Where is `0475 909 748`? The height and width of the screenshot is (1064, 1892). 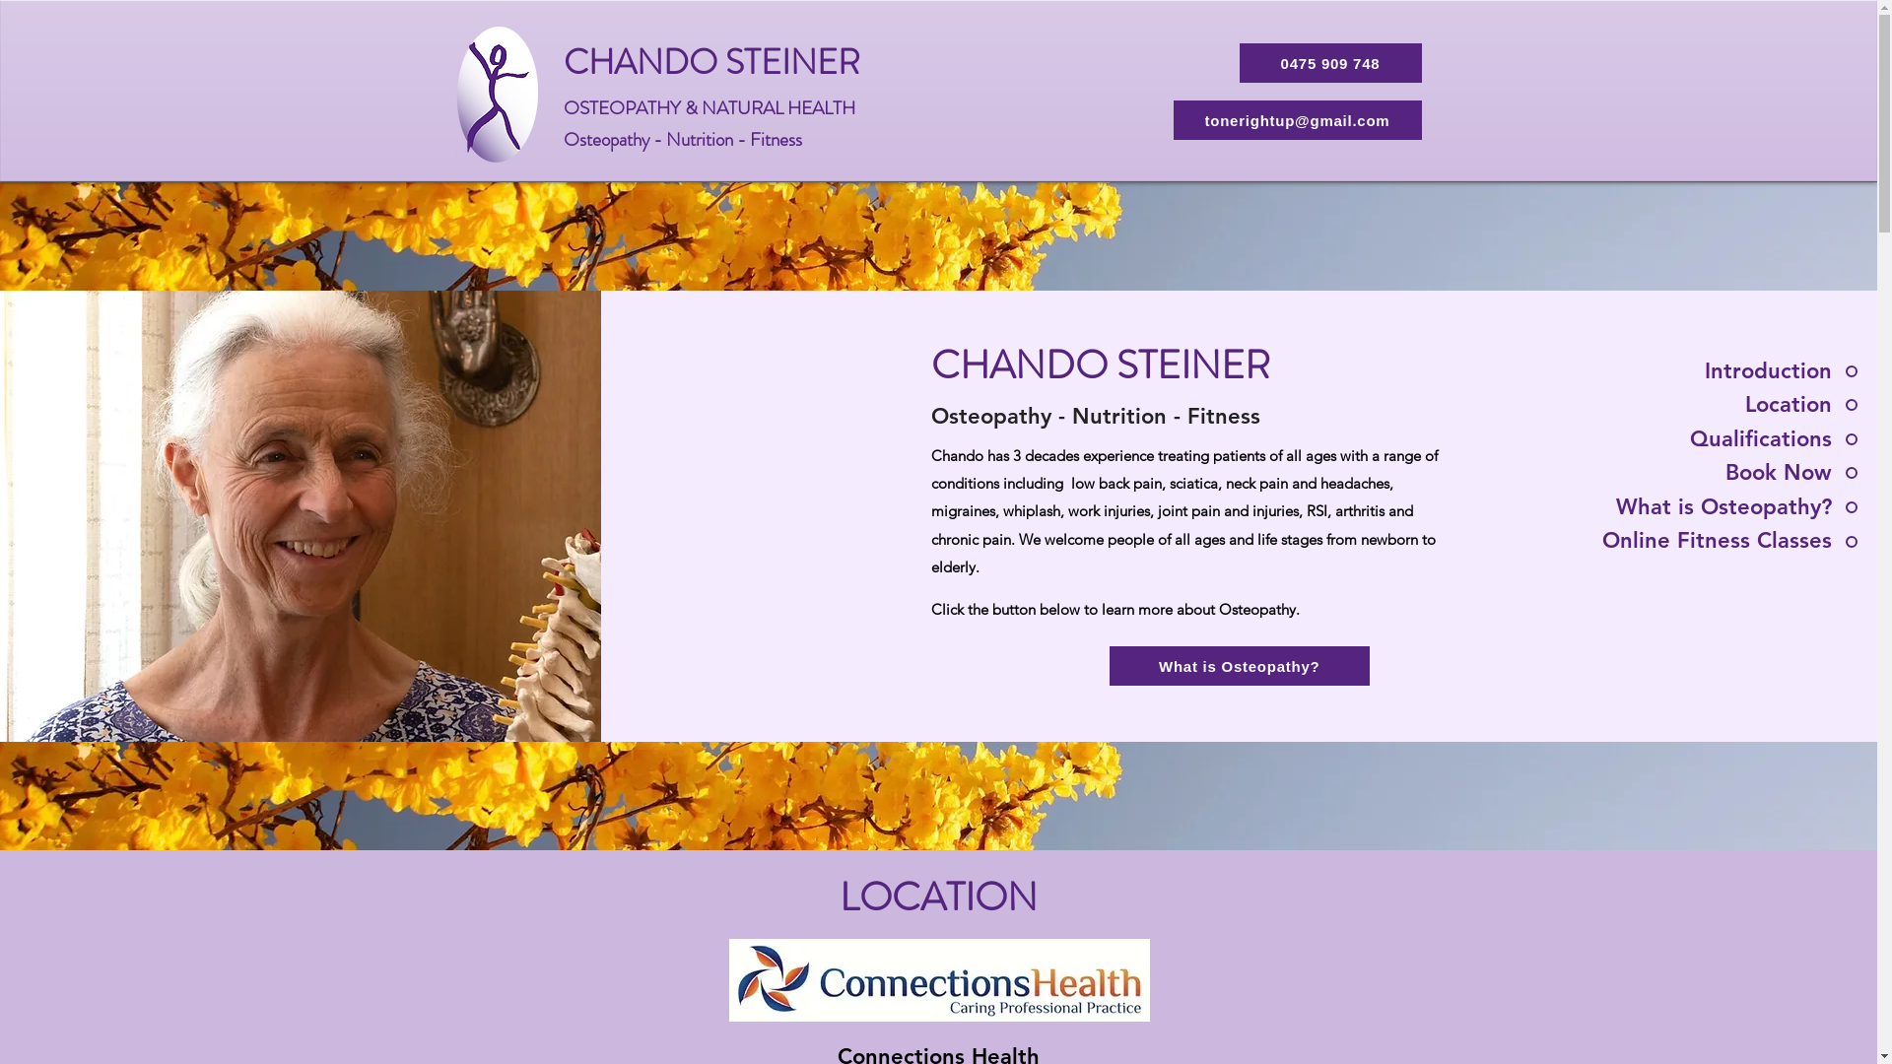
0475 909 748 is located at coordinates (1330, 63).